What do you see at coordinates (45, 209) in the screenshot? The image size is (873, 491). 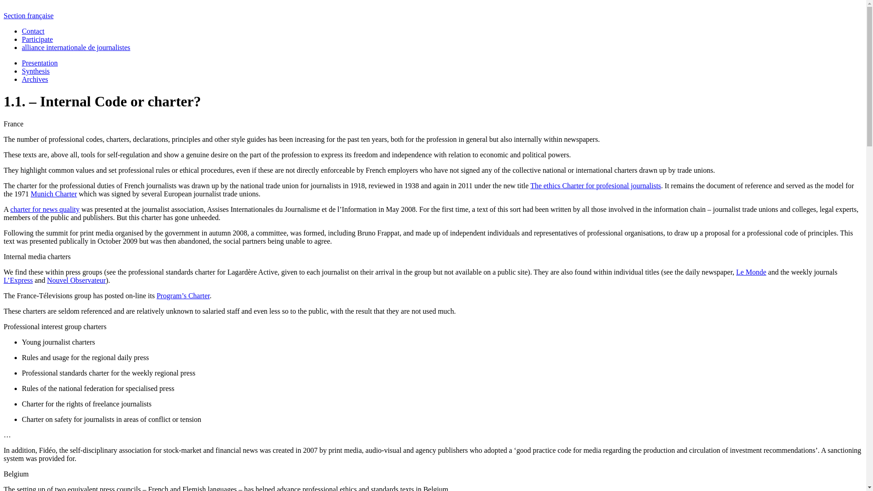 I see `charter for news quality` at bounding box center [45, 209].